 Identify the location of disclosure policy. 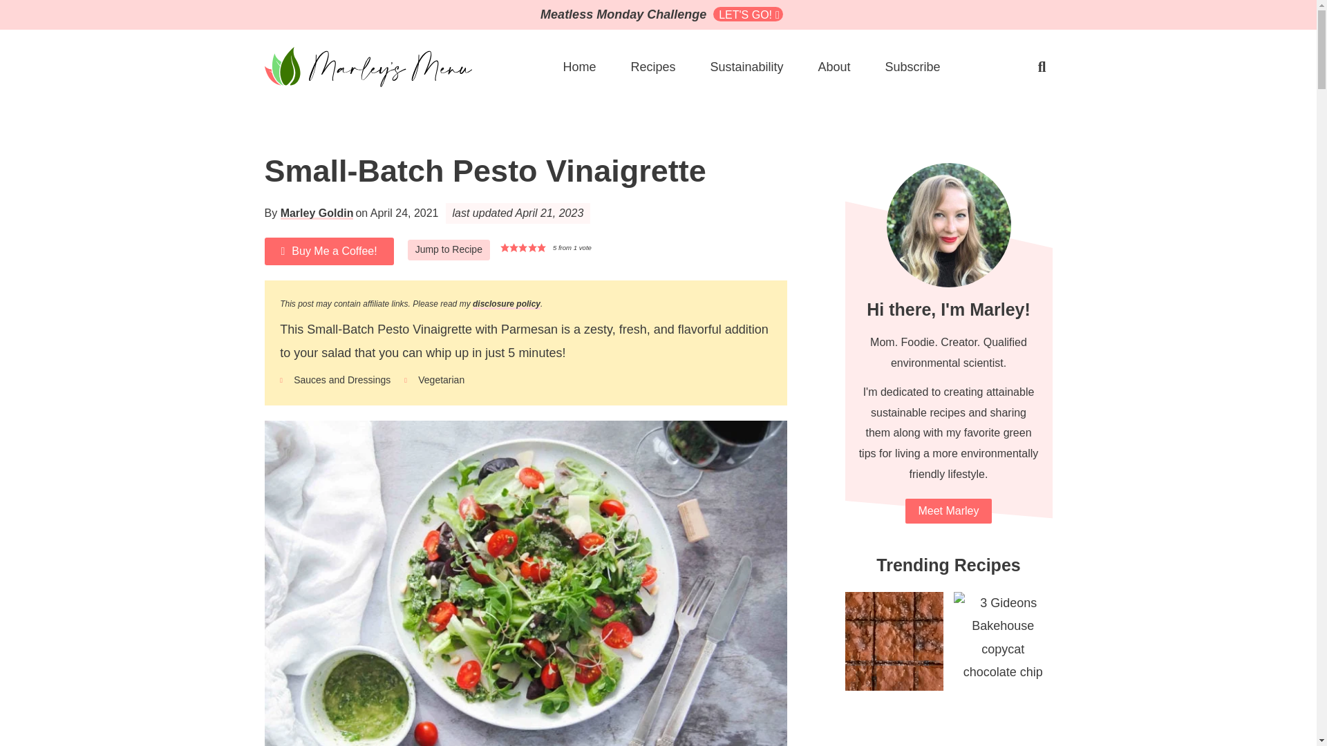
(506, 304).